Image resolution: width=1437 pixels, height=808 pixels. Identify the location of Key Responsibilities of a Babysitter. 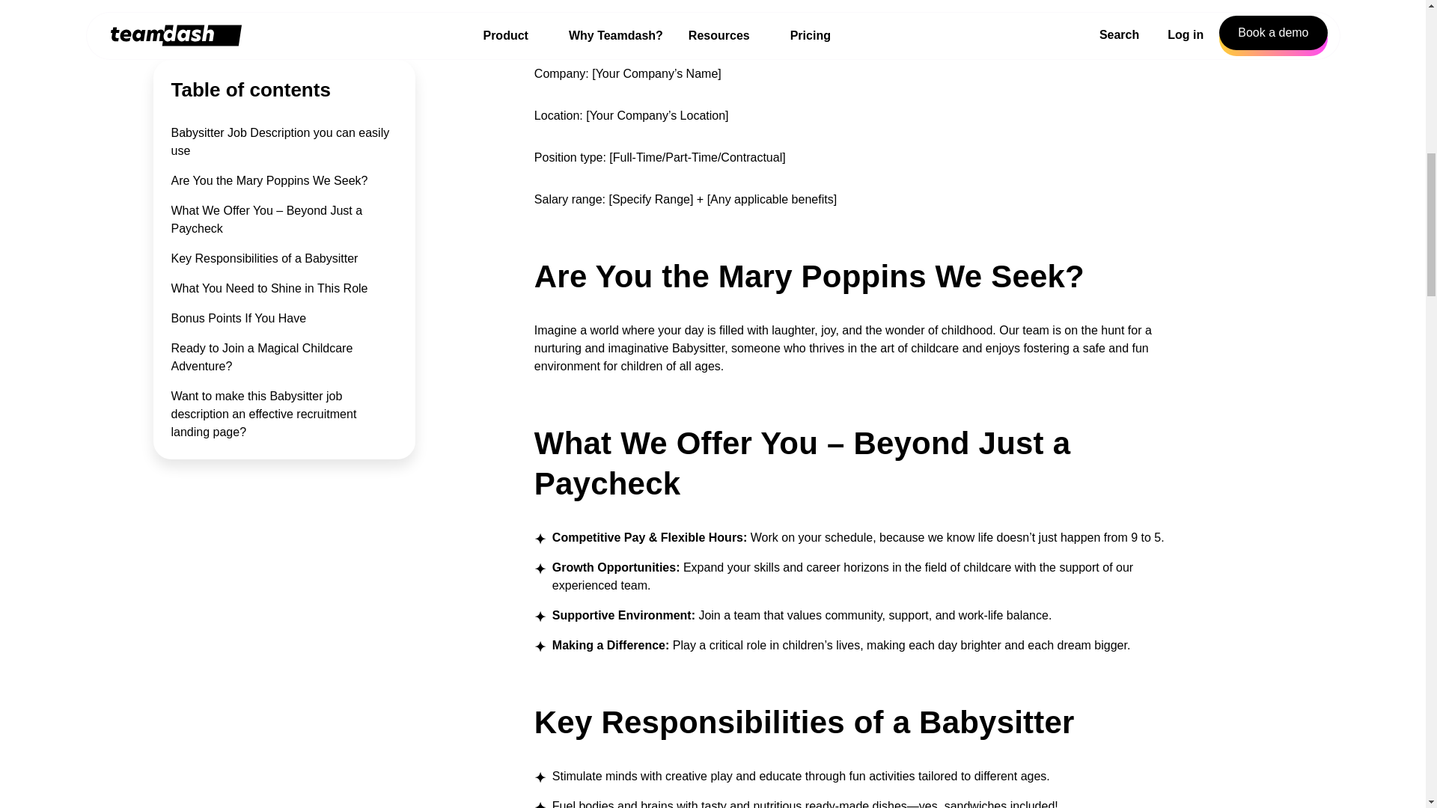
(264, 159).